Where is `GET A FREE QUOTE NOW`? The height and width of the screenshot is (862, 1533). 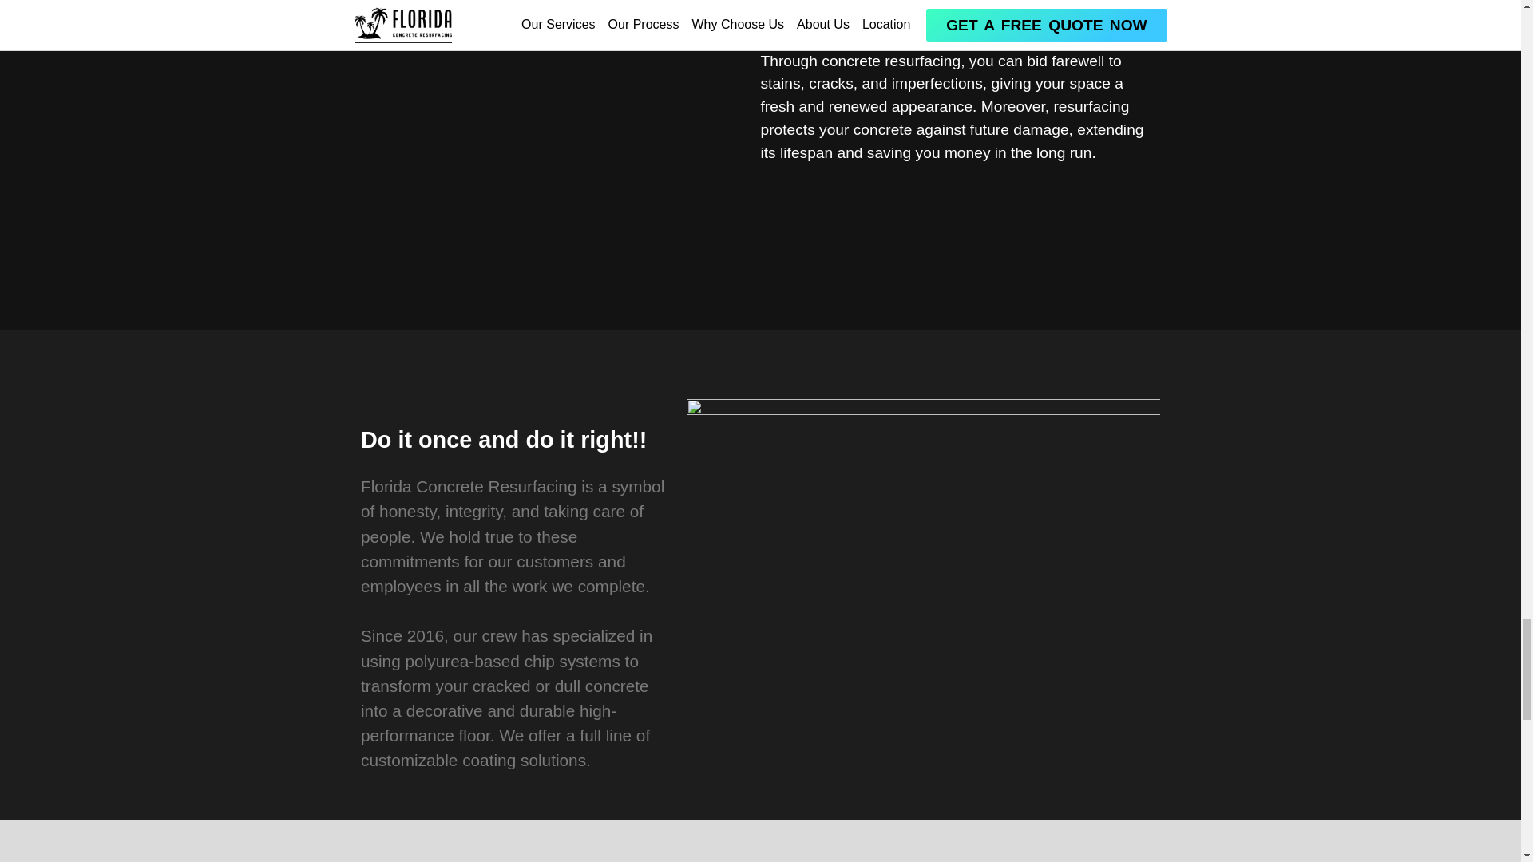 GET A FREE QUOTE NOW is located at coordinates (760, 244).